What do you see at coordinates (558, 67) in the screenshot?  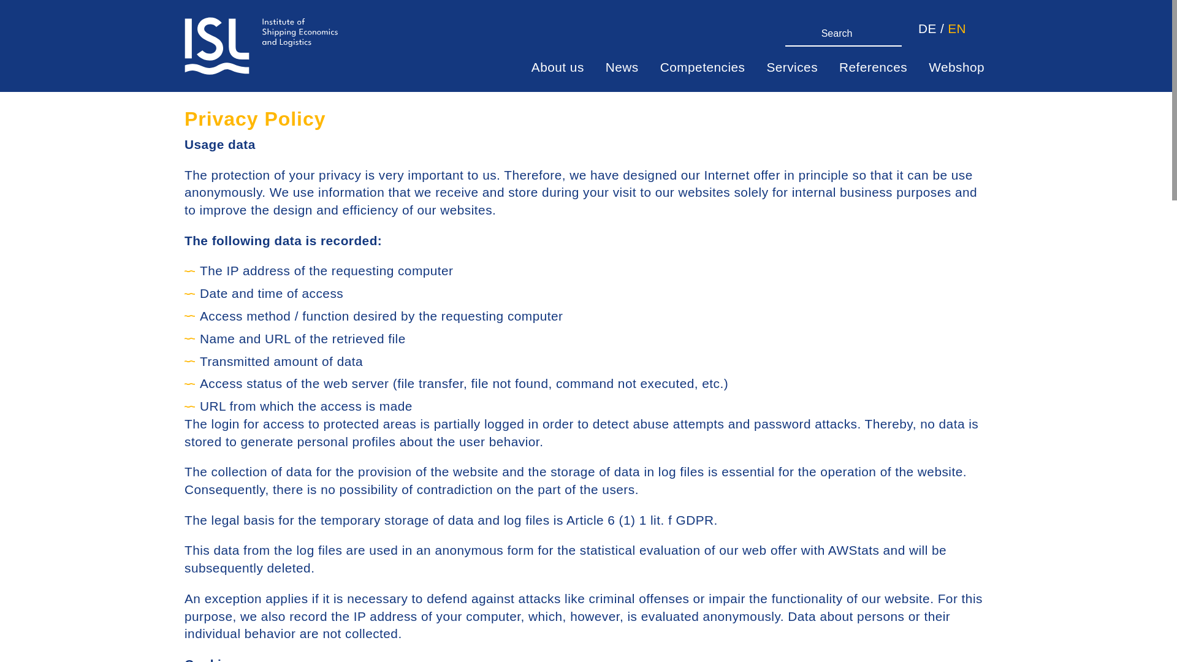 I see `About us` at bounding box center [558, 67].